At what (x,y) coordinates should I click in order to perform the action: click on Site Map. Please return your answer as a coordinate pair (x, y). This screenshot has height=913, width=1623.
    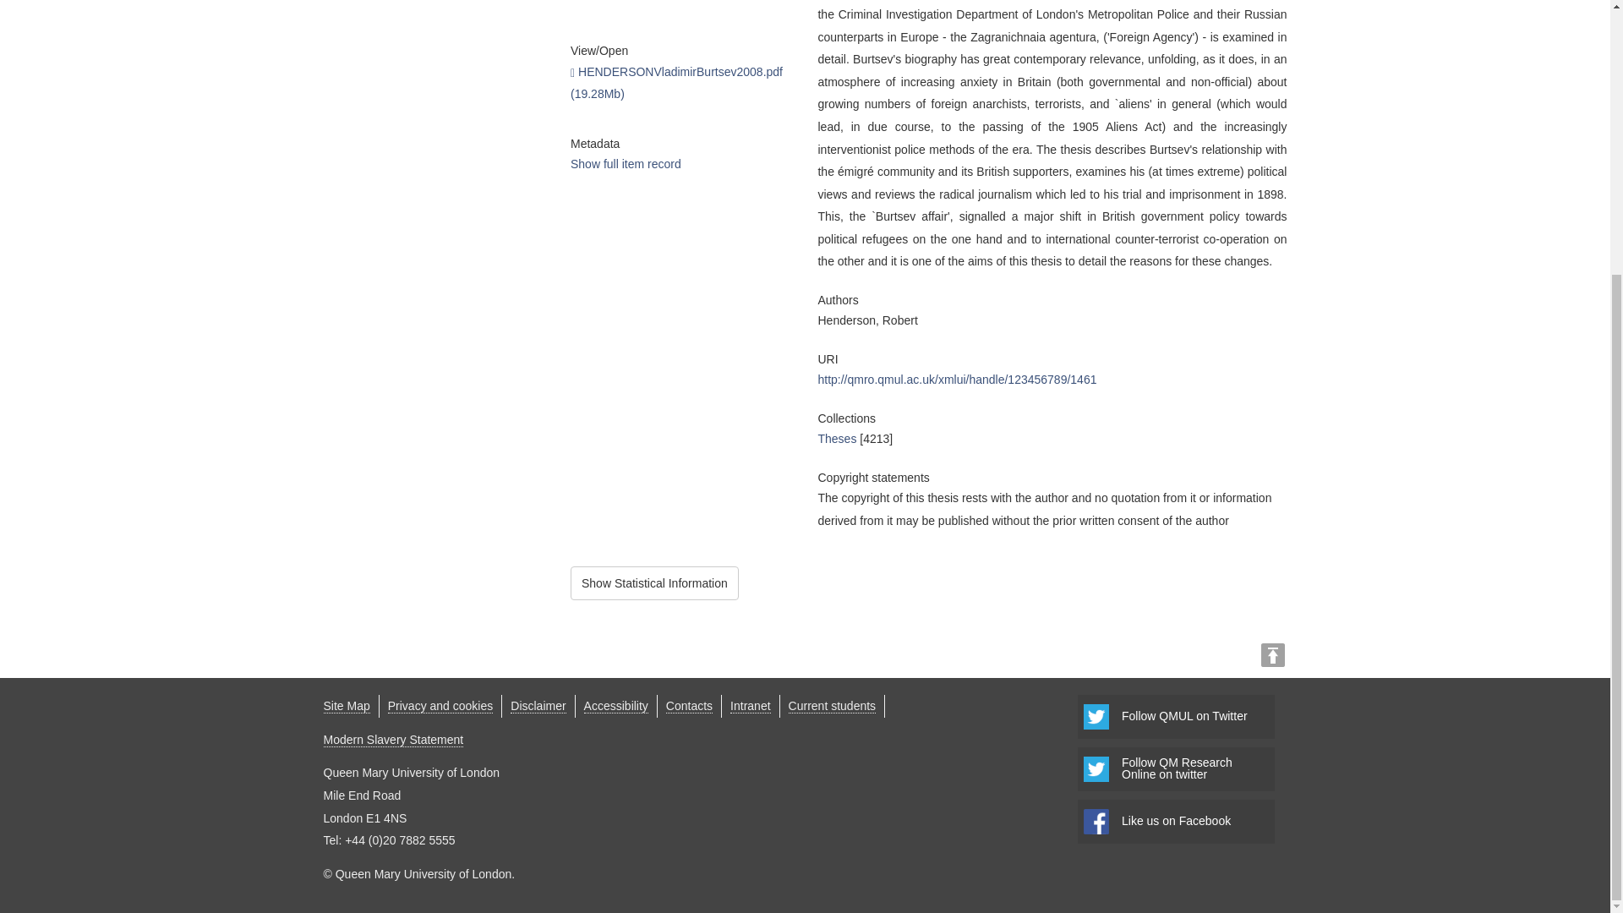
    Looking at the image, I should click on (654, 583).